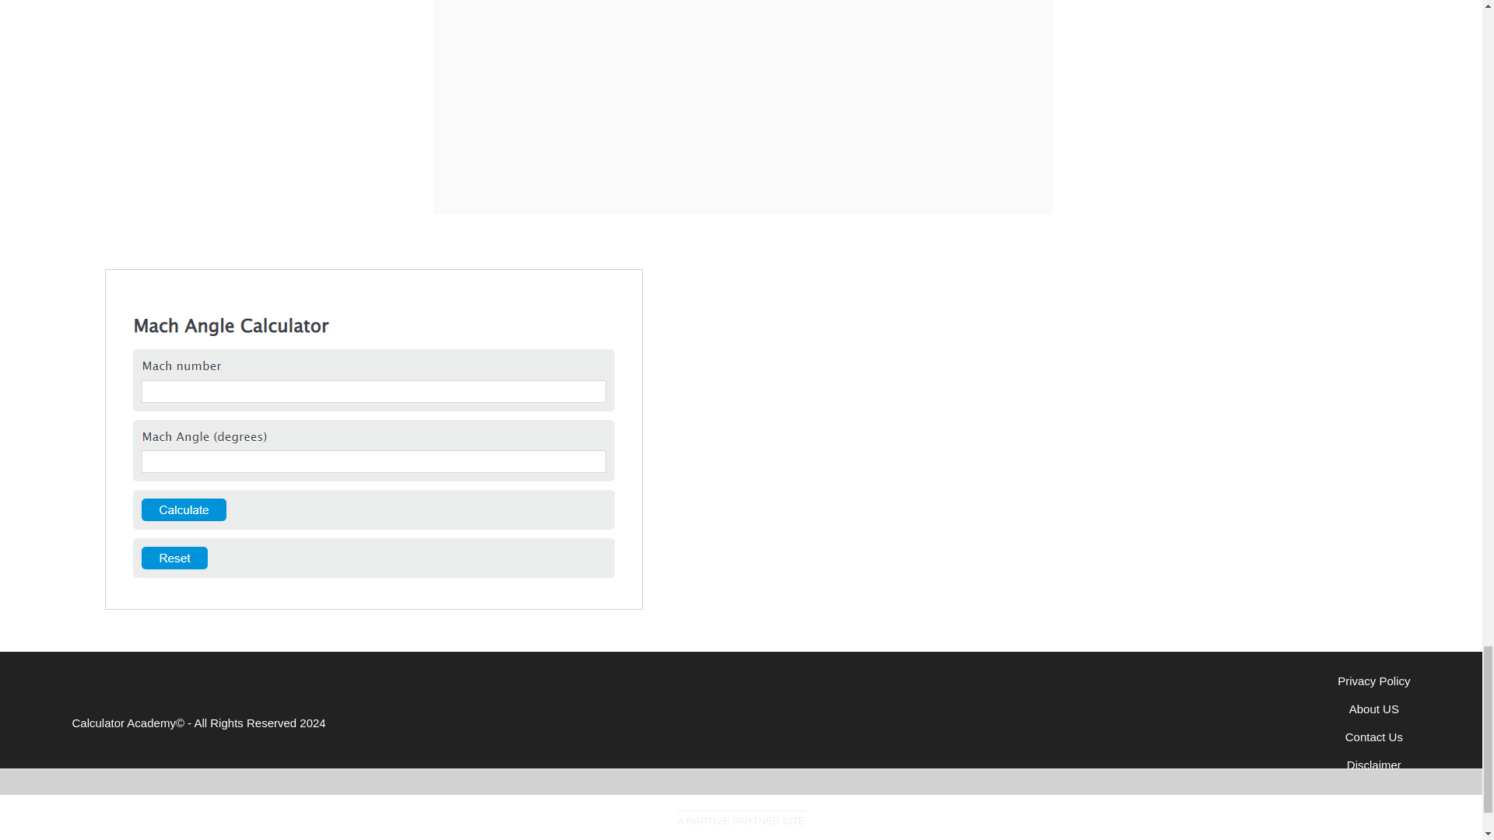 The image size is (1494, 840). What do you see at coordinates (1373, 709) in the screenshot?
I see `About US` at bounding box center [1373, 709].